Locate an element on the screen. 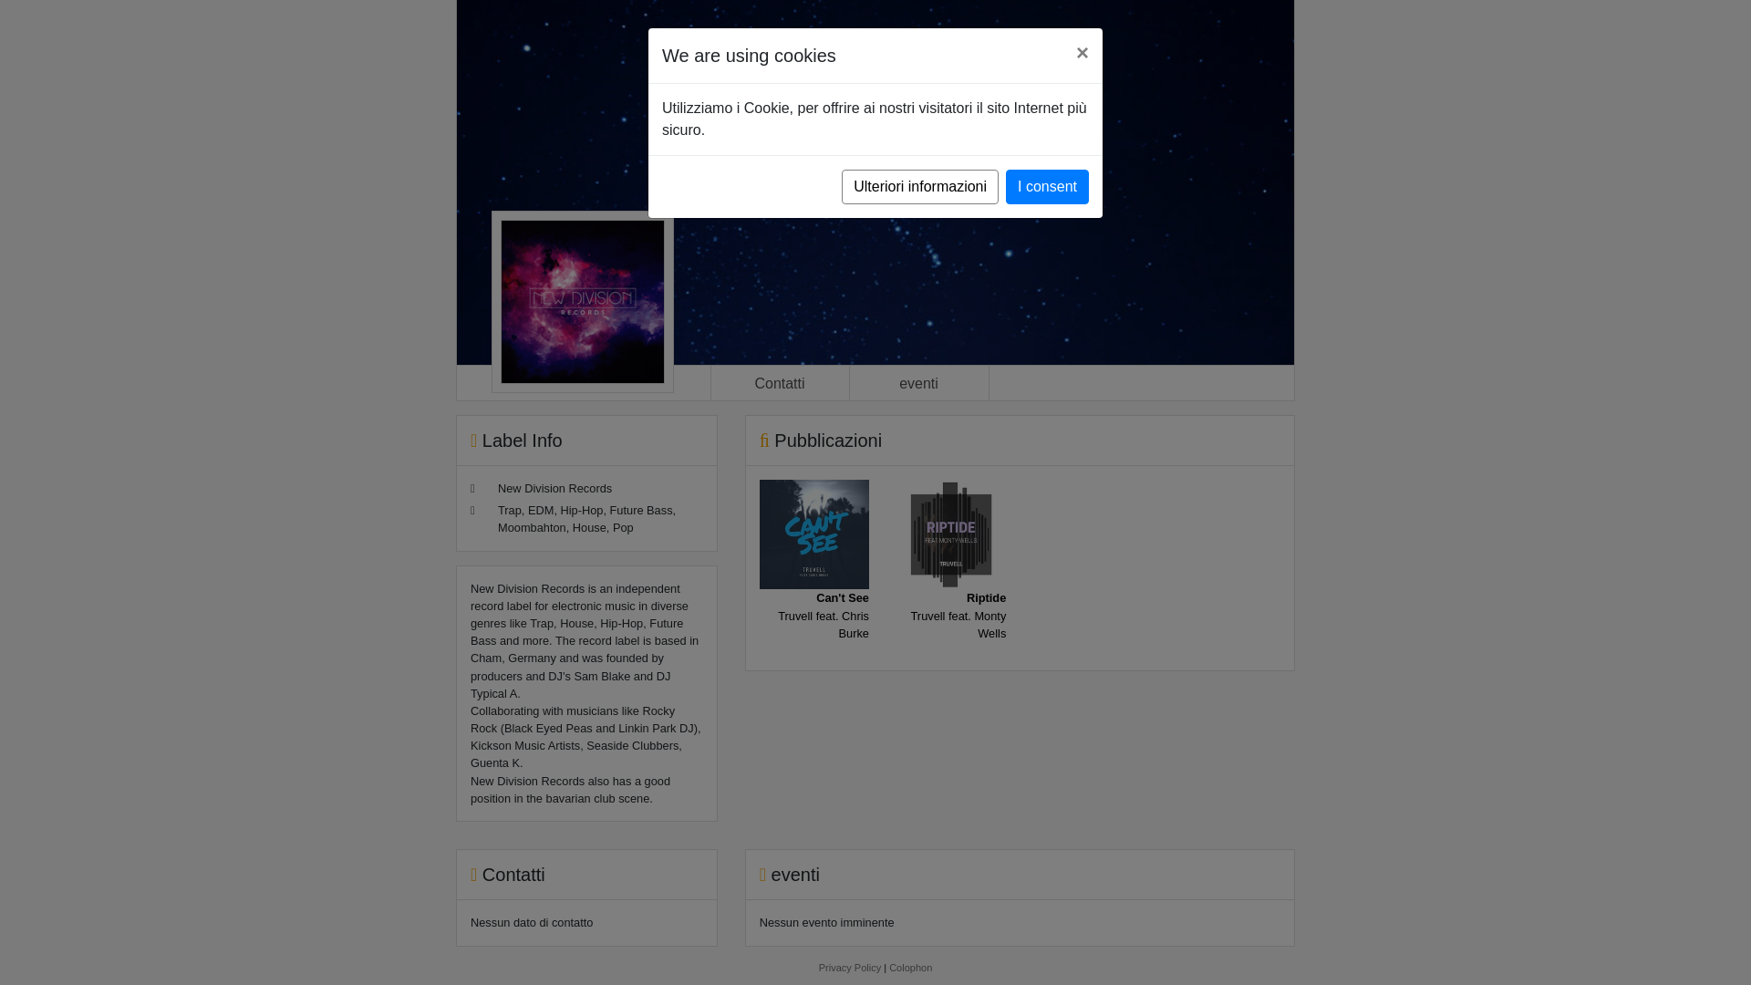 This screenshot has width=1751, height=985. Contatti is located at coordinates (779, 383).